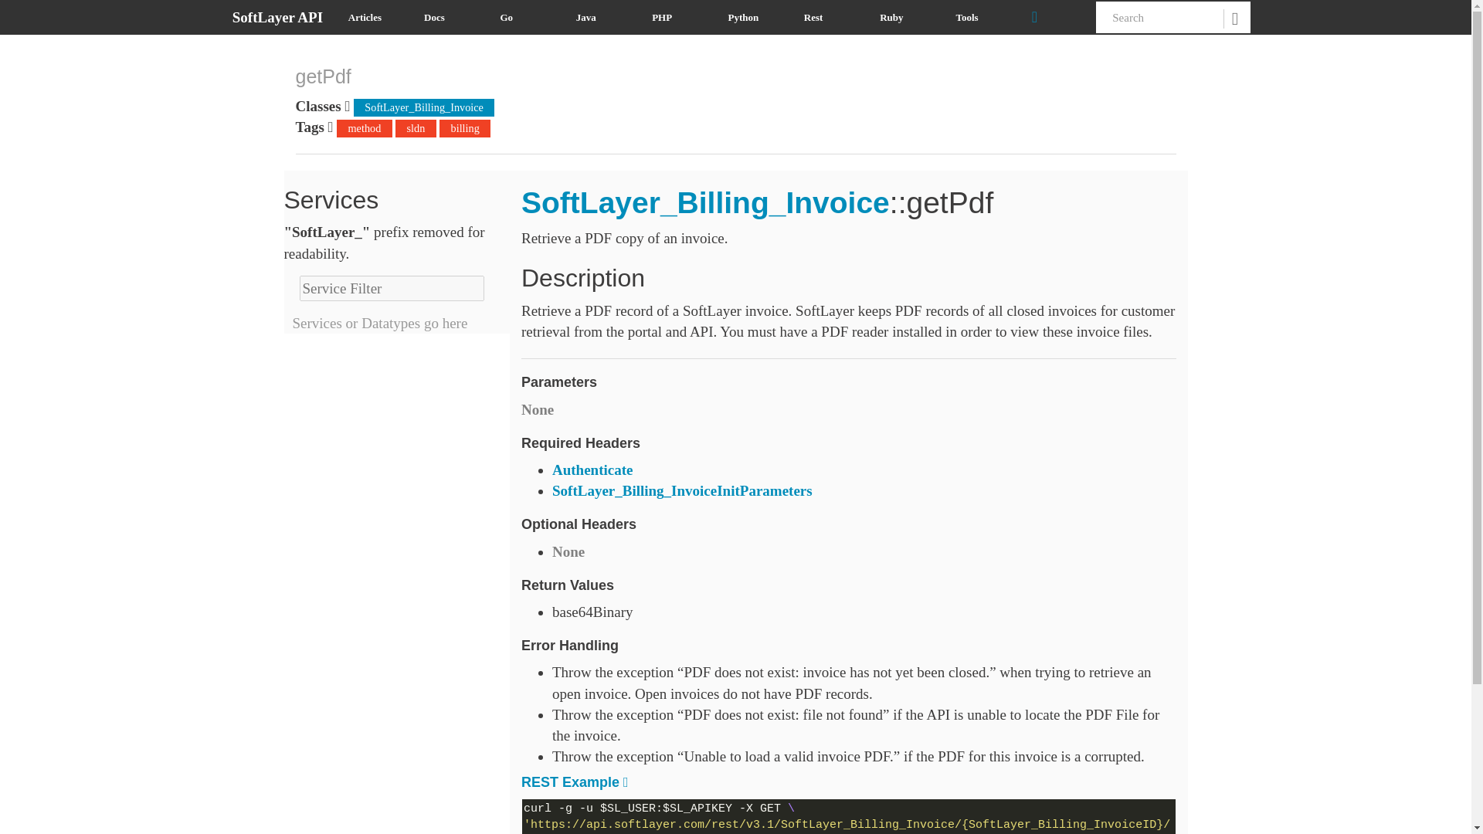  I want to click on PHP, so click(678, 17).